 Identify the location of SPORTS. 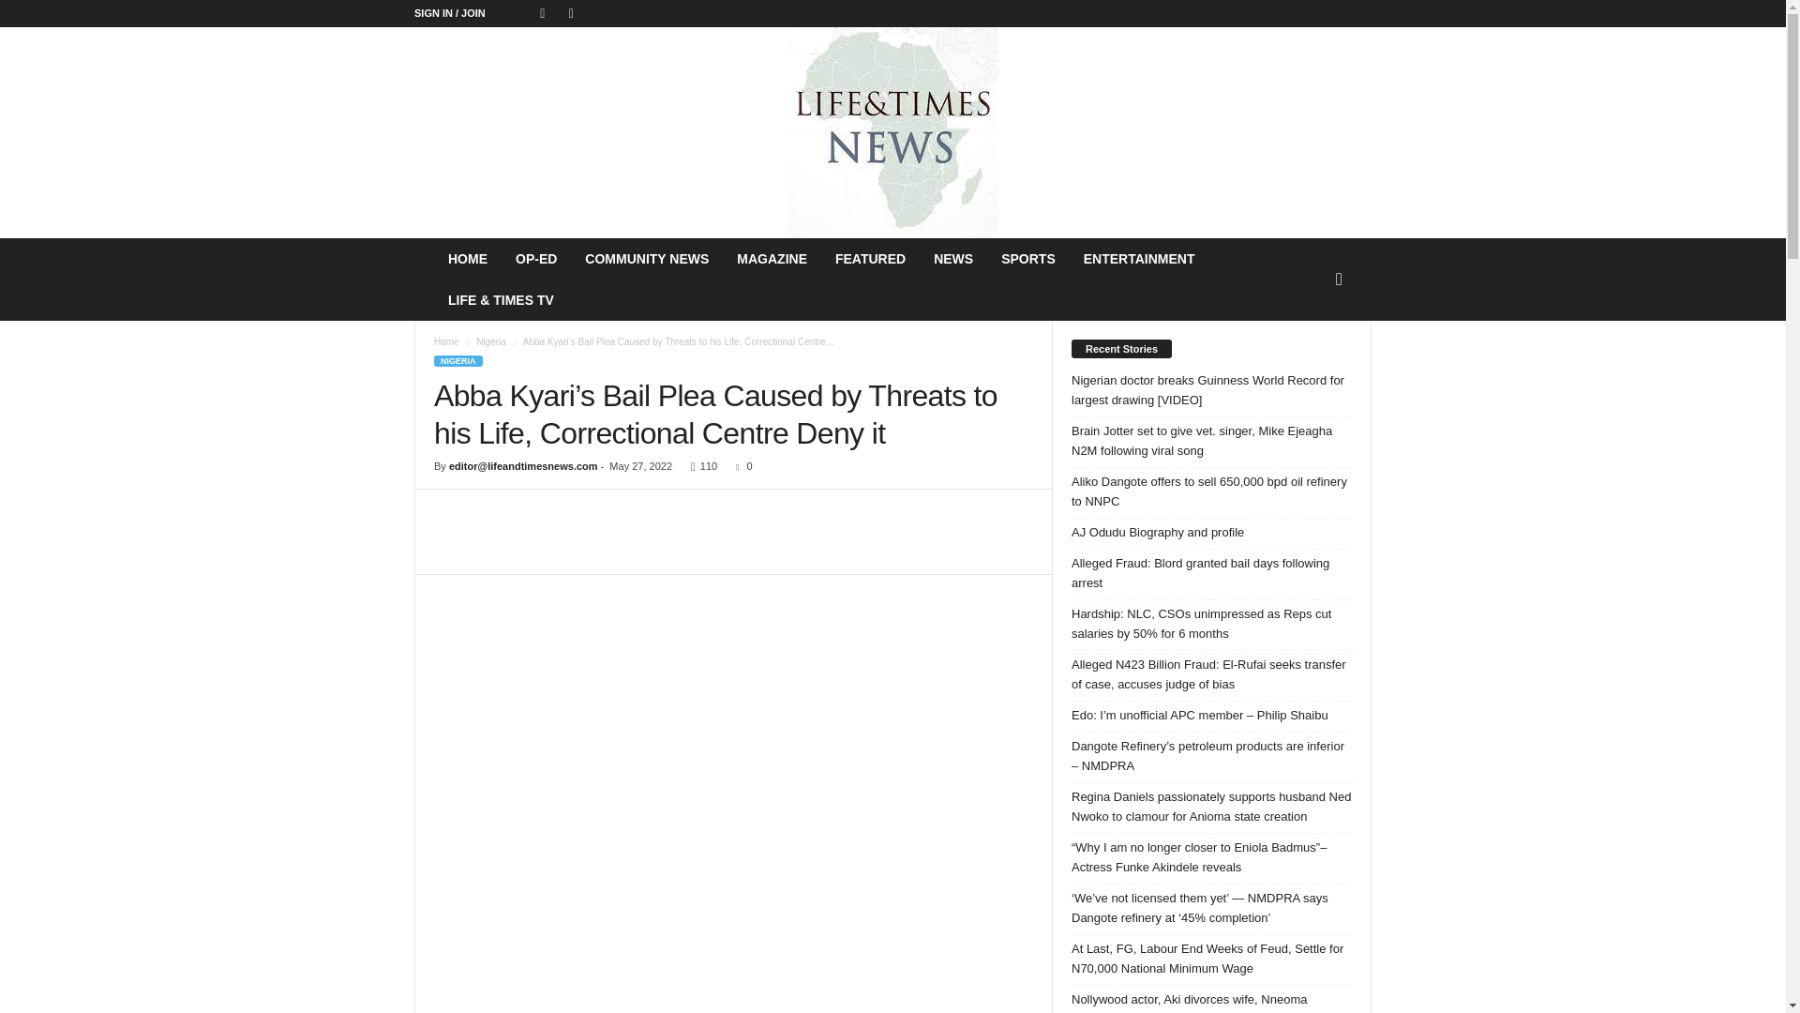
(1027, 259).